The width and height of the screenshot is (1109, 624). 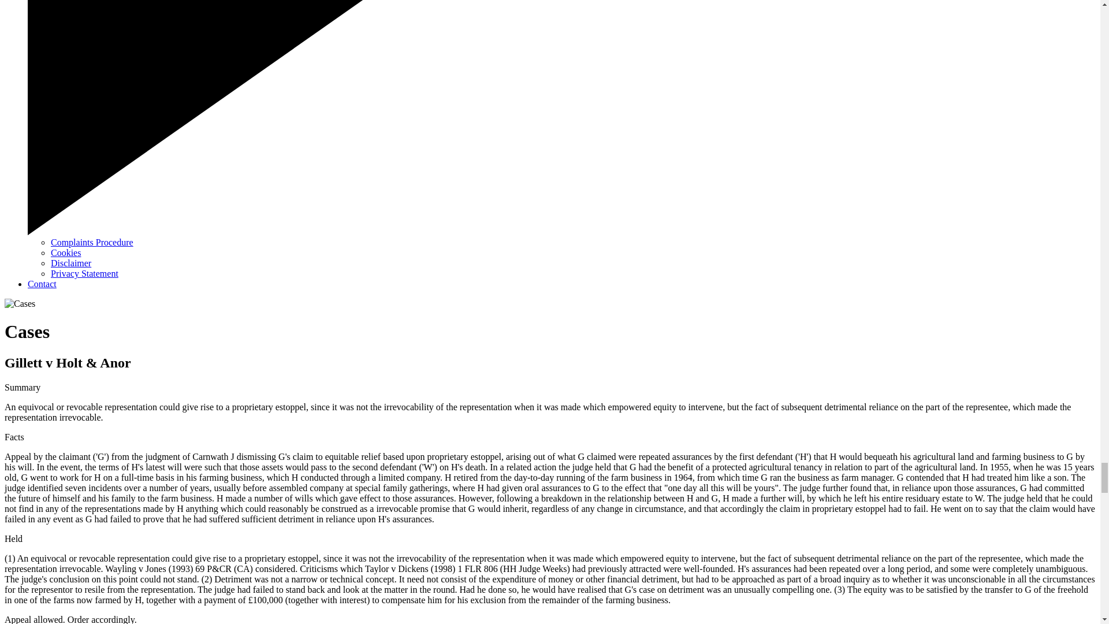 What do you see at coordinates (66, 252) in the screenshot?
I see `Cookies` at bounding box center [66, 252].